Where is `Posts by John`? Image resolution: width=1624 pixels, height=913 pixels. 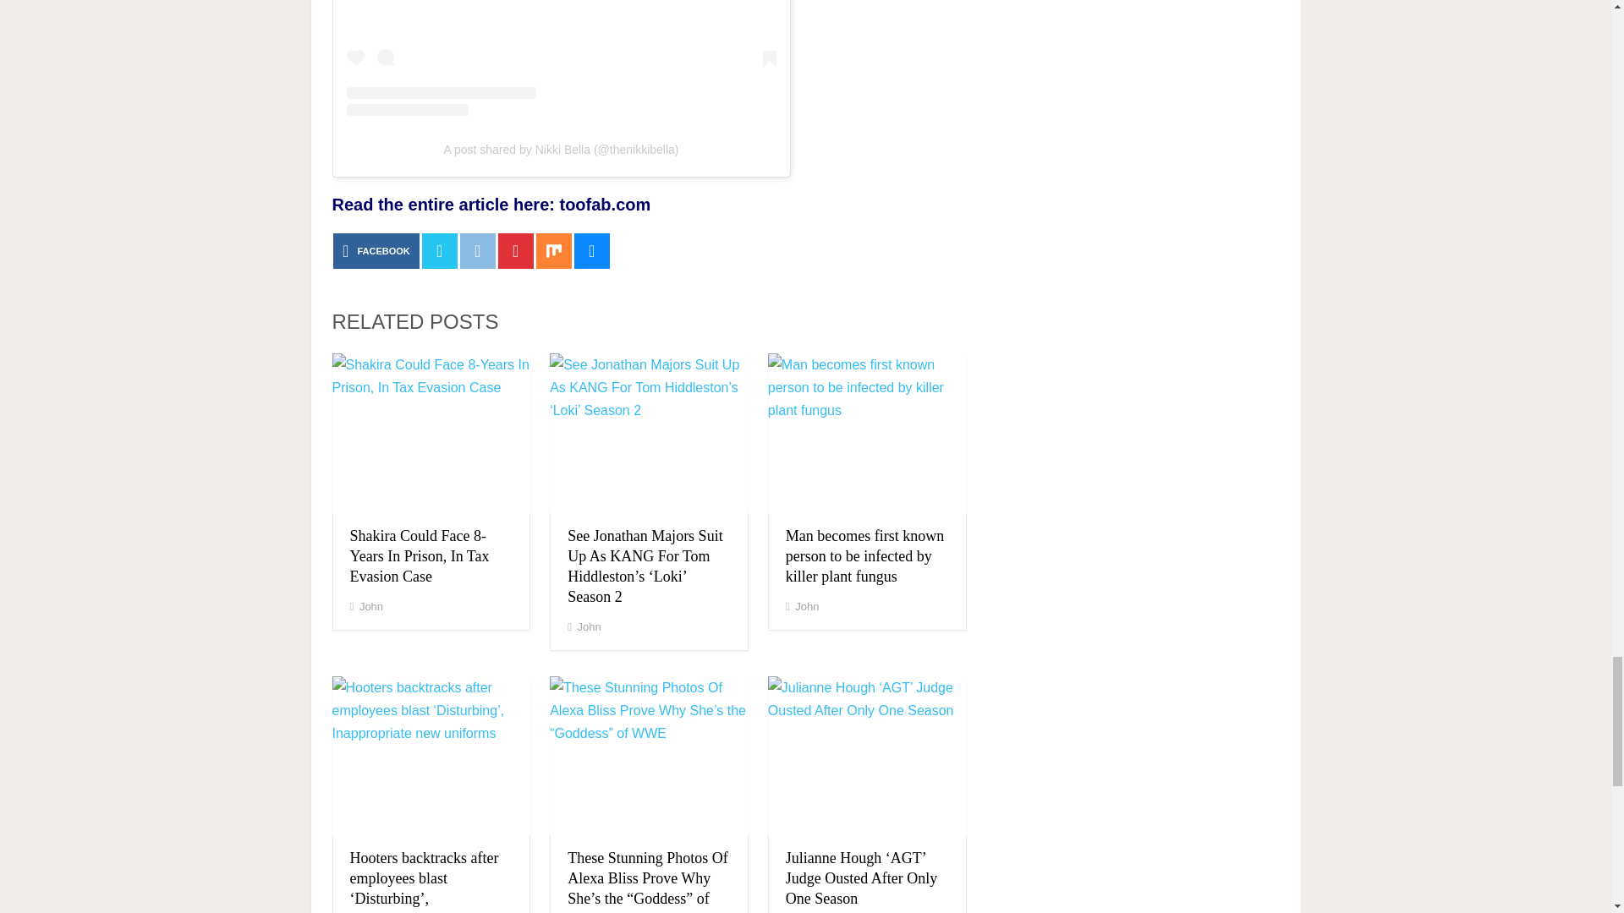 Posts by John is located at coordinates (370, 605).